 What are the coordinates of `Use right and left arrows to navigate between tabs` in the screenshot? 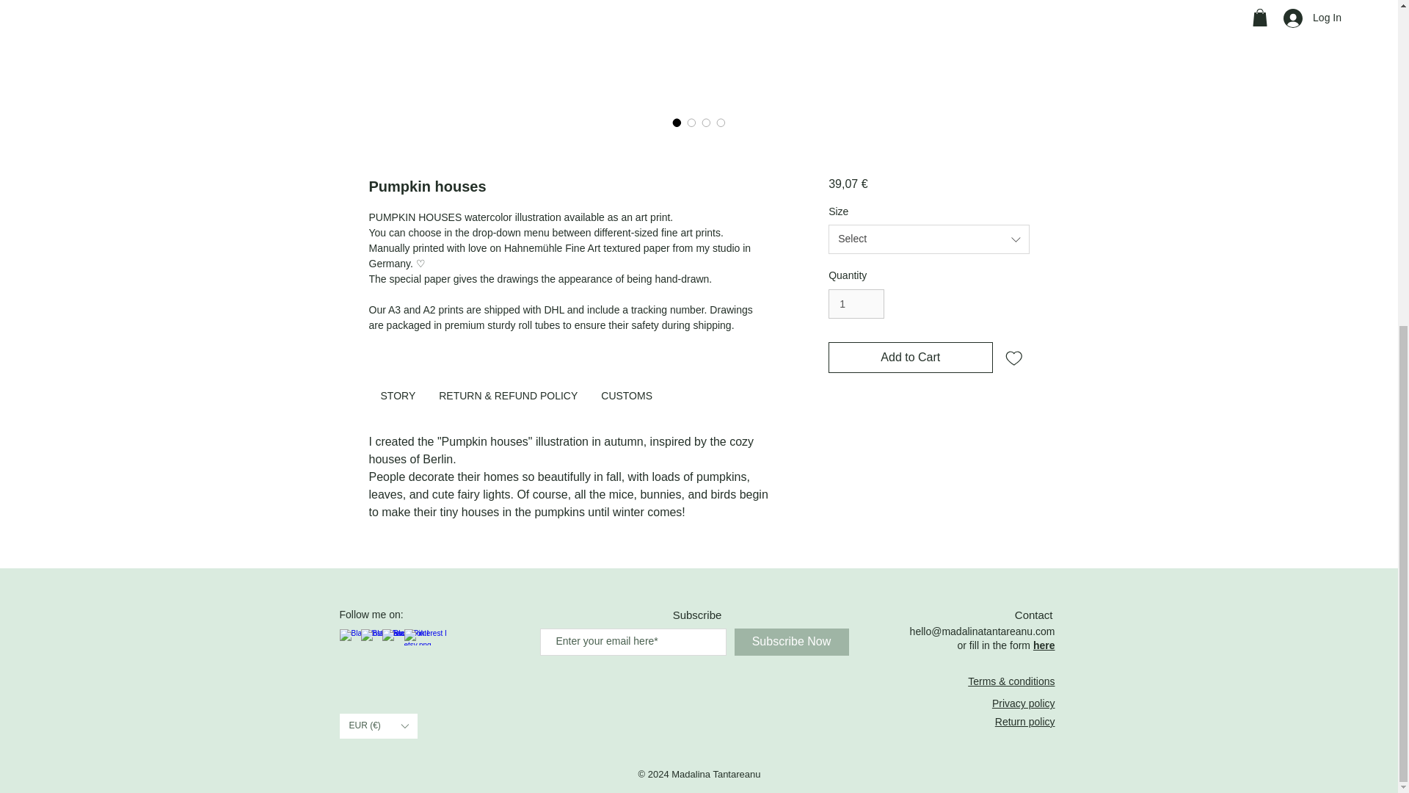 It's located at (397, 396).